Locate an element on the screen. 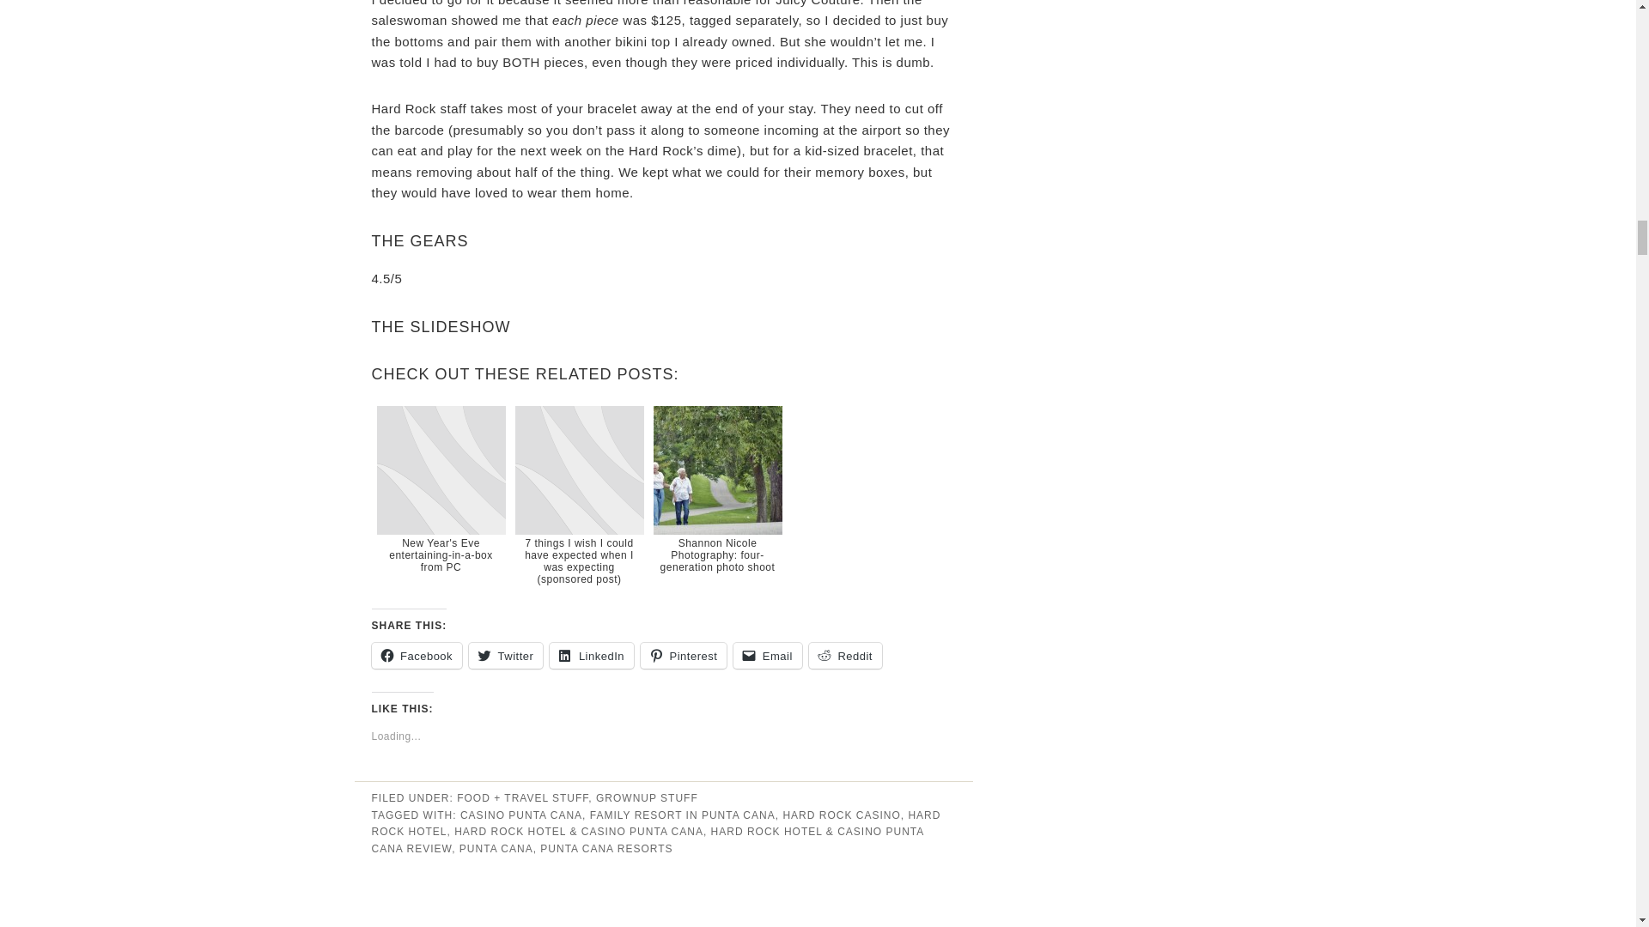  Click to share on Twitter is located at coordinates (505, 656).